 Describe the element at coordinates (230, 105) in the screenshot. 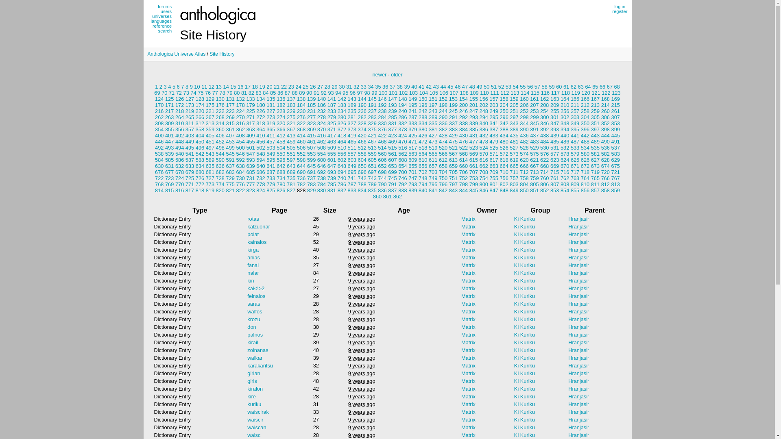

I see `177` at that location.